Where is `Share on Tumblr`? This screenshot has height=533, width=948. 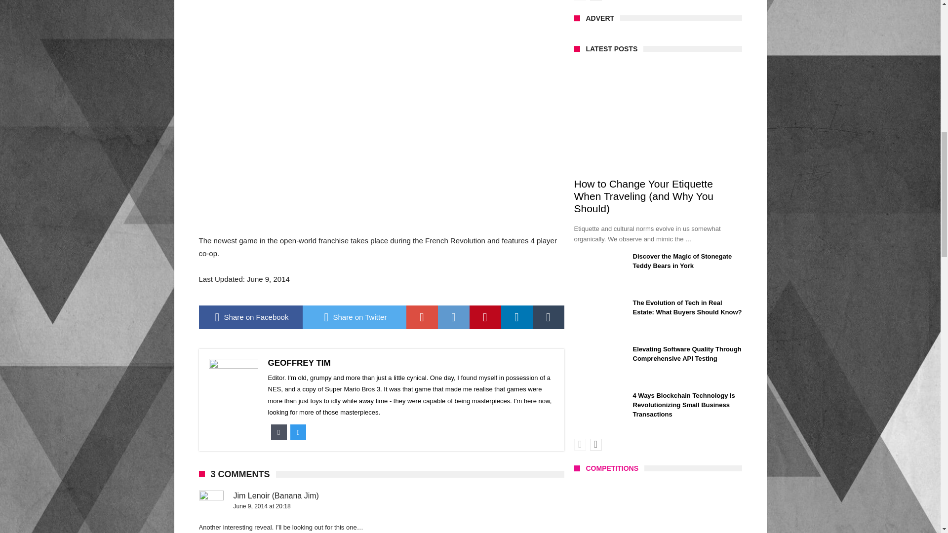
Share on Tumblr is located at coordinates (548, 317).